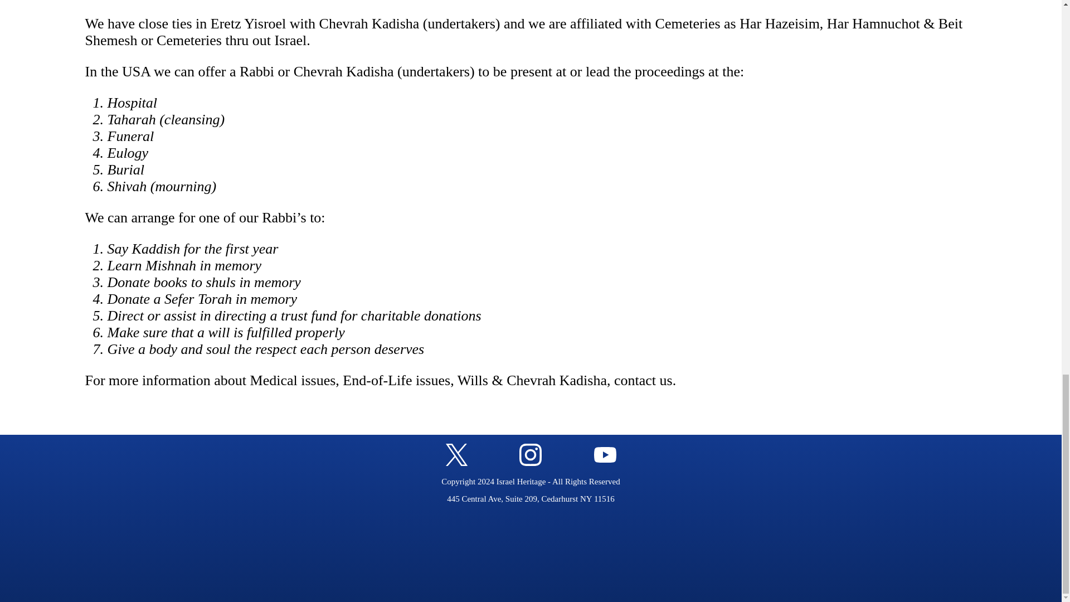 The width and height of the screenshot is (1070, 602). I want to click on IHF X, so click(457, 463).